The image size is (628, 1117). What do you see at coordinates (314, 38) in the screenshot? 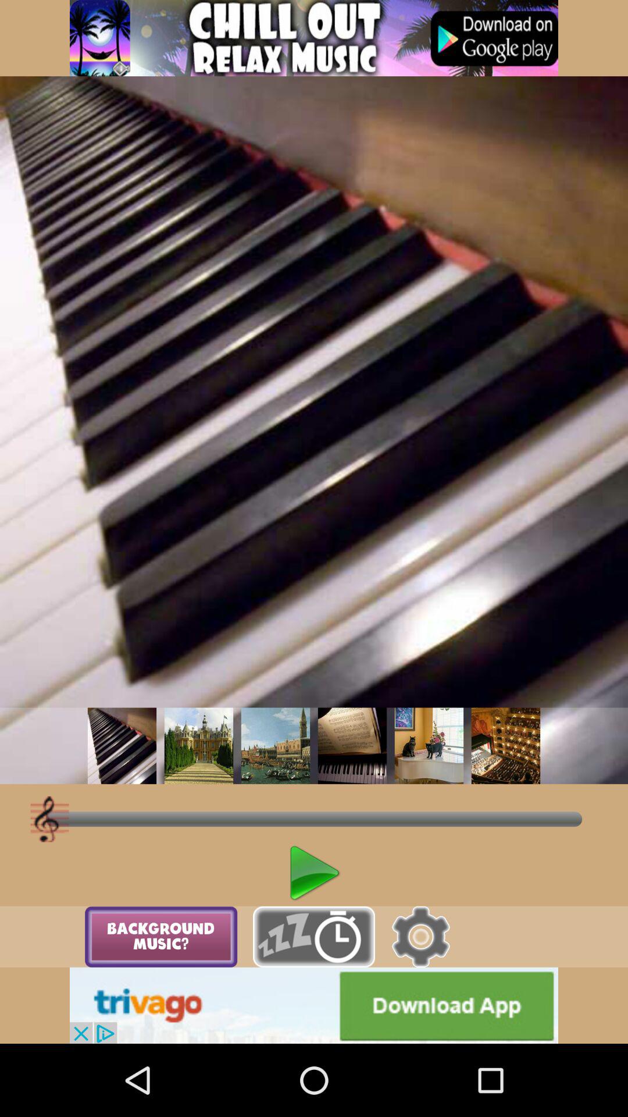
I see `open advertisement` at bounding box center [314, 38].